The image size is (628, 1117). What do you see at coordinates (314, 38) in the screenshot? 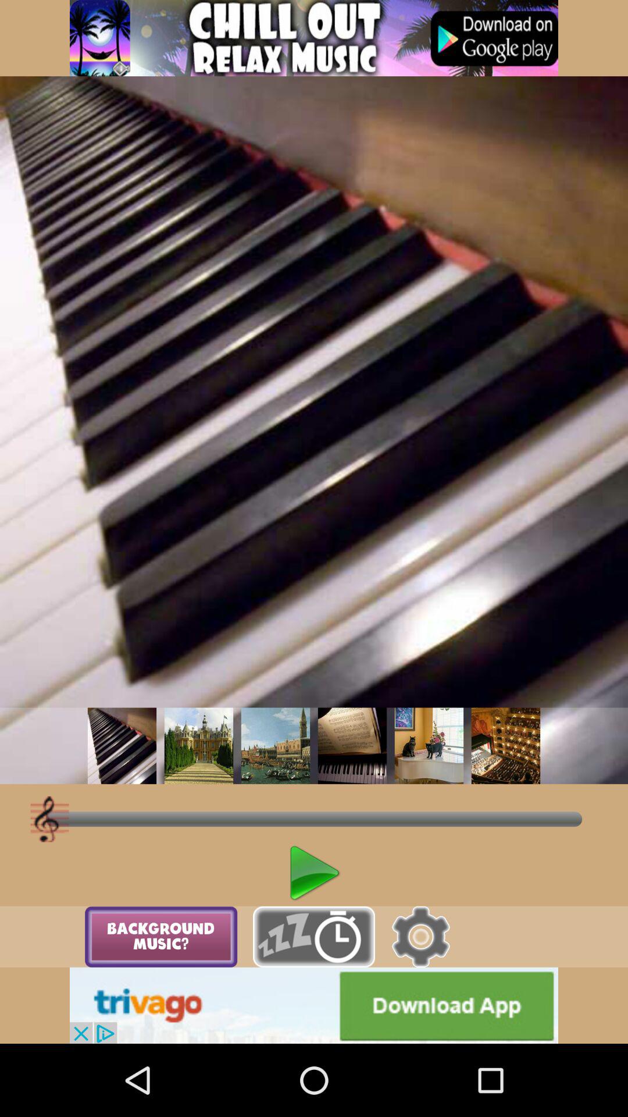
I see `open advertisement` at bounding box center [314, 38].